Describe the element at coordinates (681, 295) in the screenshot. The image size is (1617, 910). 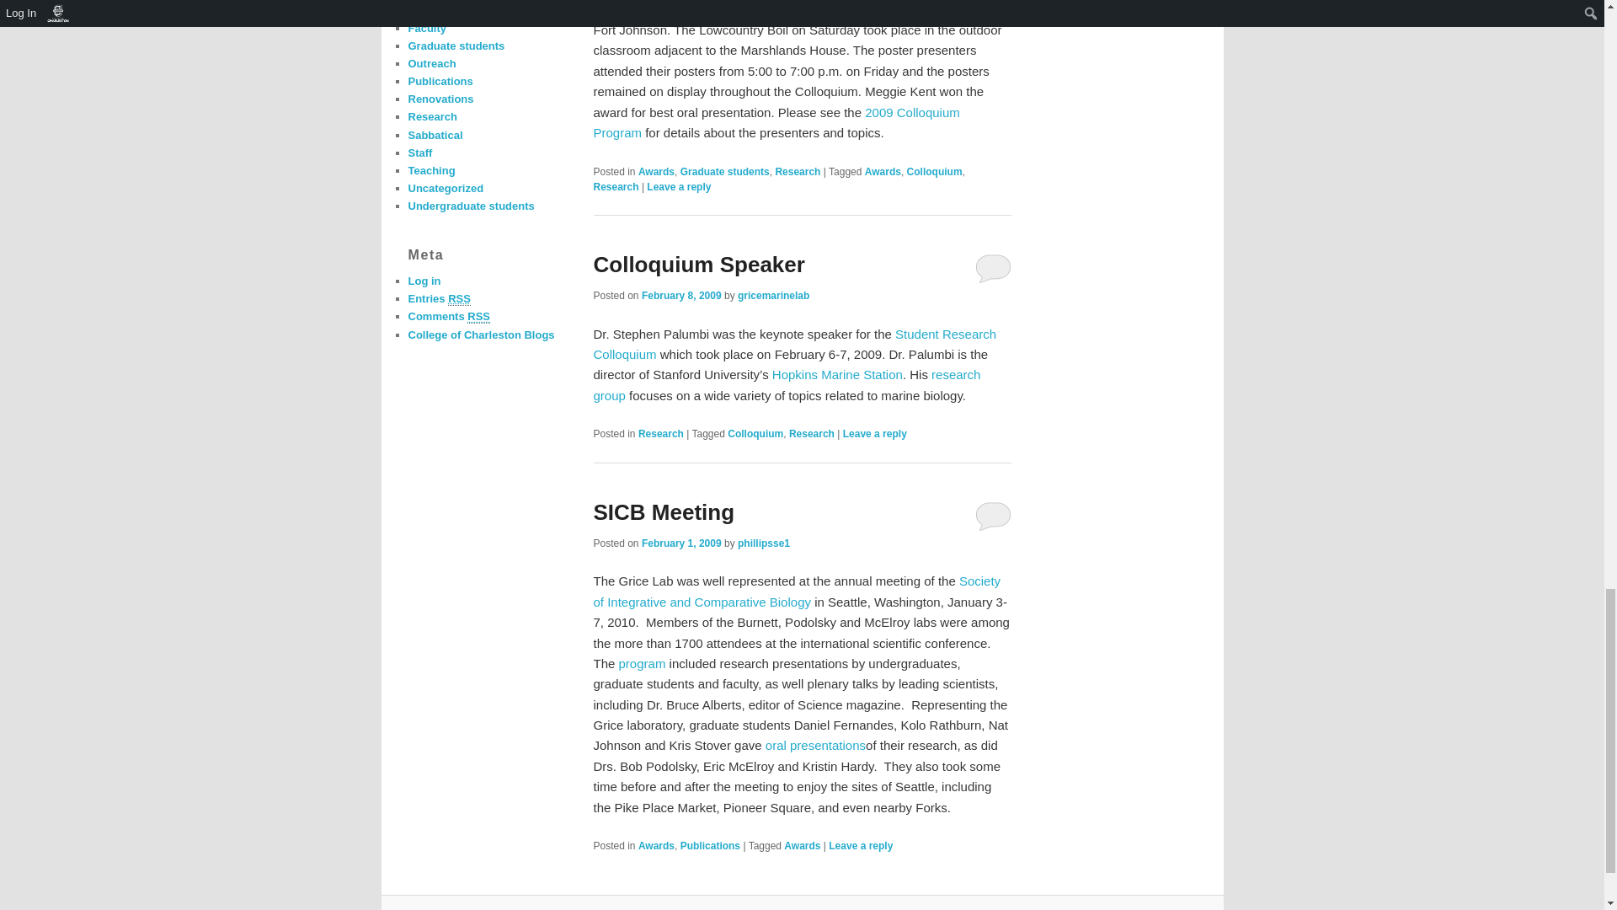
I see `6:45 pm` at that location.